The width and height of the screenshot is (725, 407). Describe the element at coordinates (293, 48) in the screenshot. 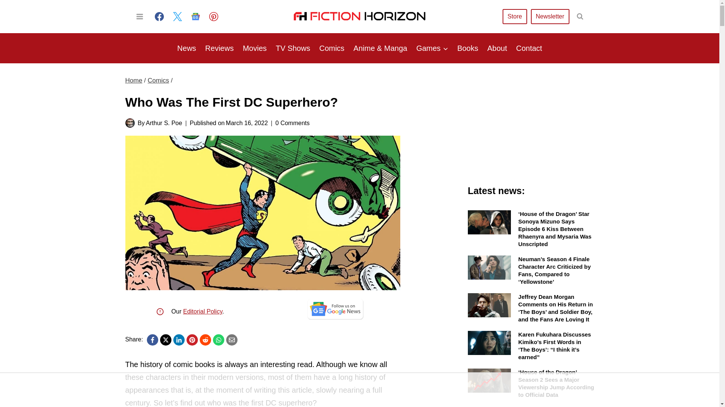

I see `TV Shows` at that location.